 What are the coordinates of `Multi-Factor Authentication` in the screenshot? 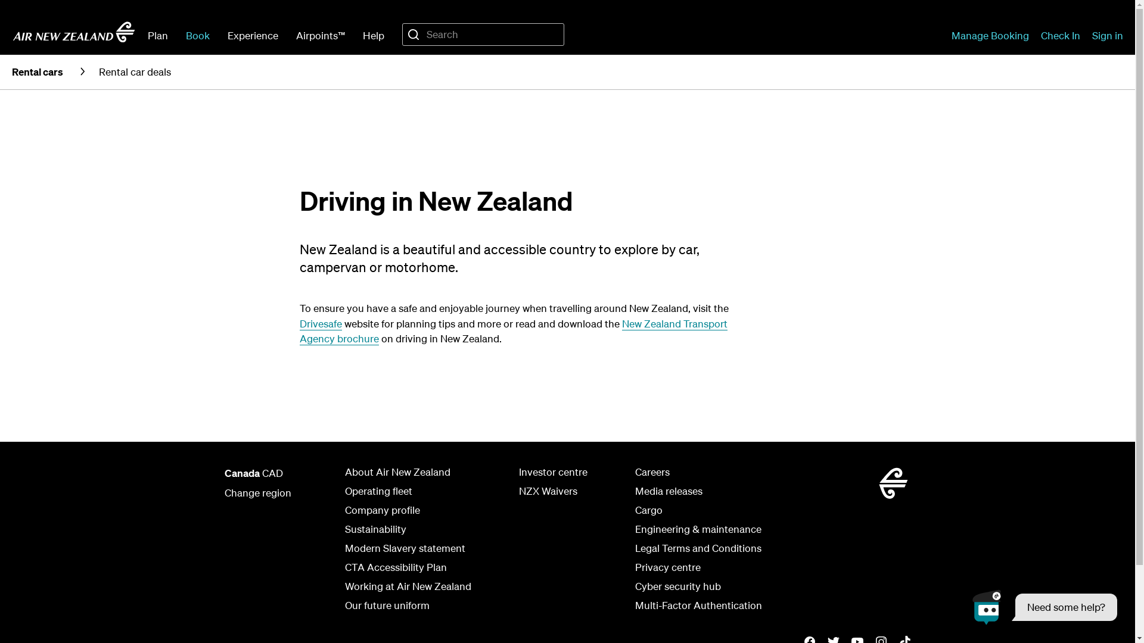 It's located at (698, 605).